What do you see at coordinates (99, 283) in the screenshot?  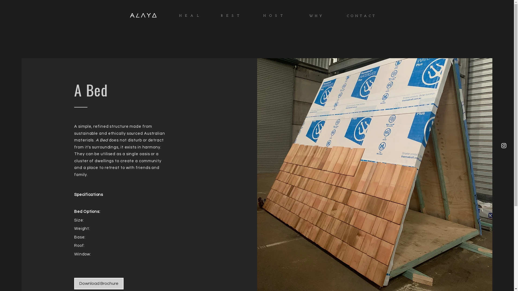 I see `Download Brochure` at bounding box center [99, 283].